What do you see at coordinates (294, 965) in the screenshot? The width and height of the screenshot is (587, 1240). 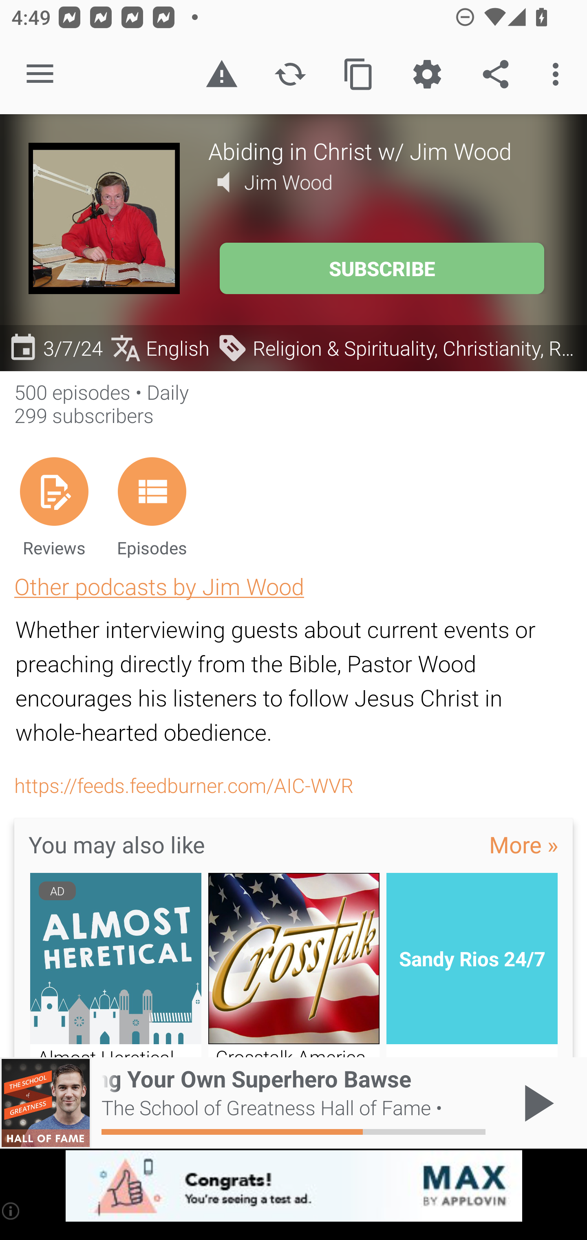 I see `Crosstalk America from VCY America` at bounding box center [294, 965].